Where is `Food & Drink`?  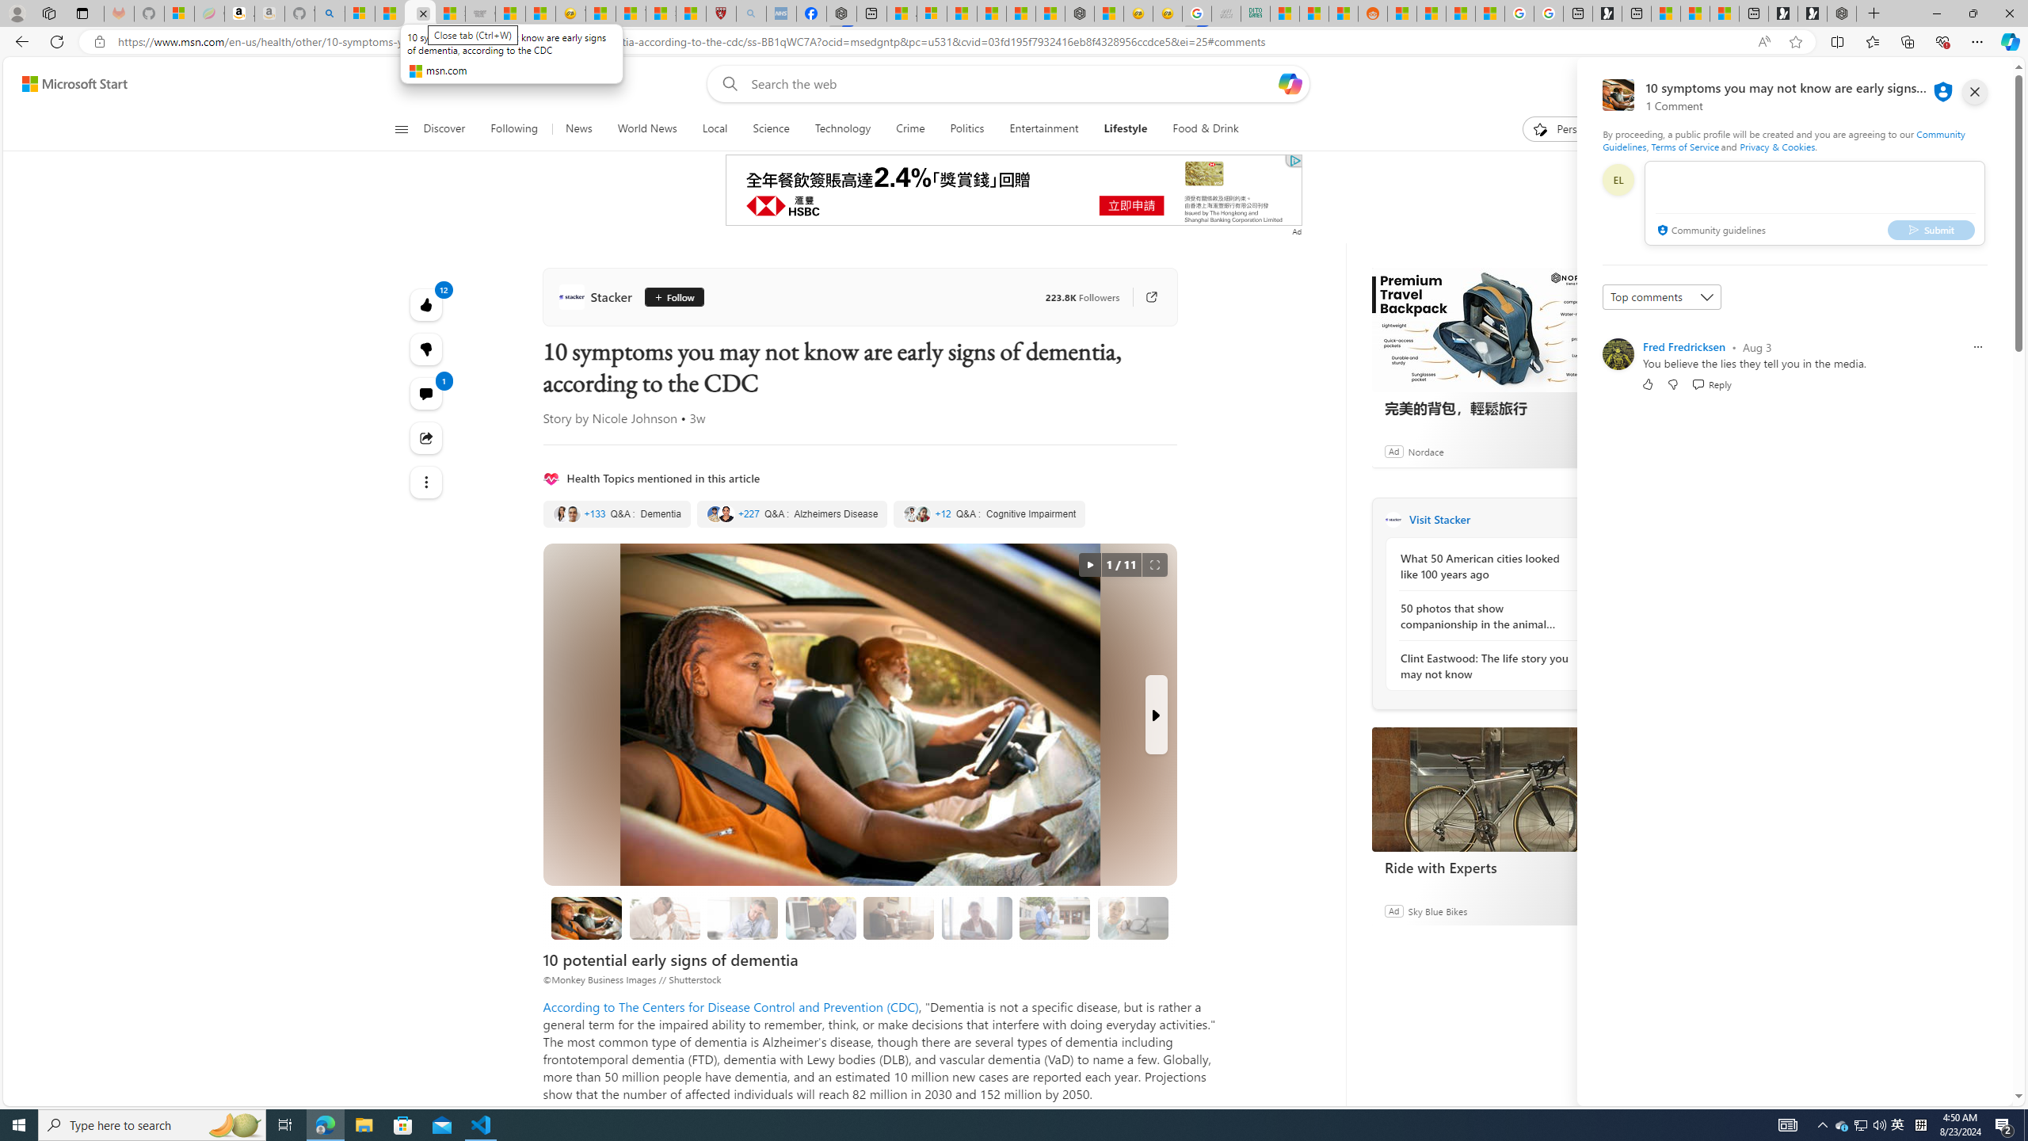 Food & Drink is located at coordinates (1199, 129).